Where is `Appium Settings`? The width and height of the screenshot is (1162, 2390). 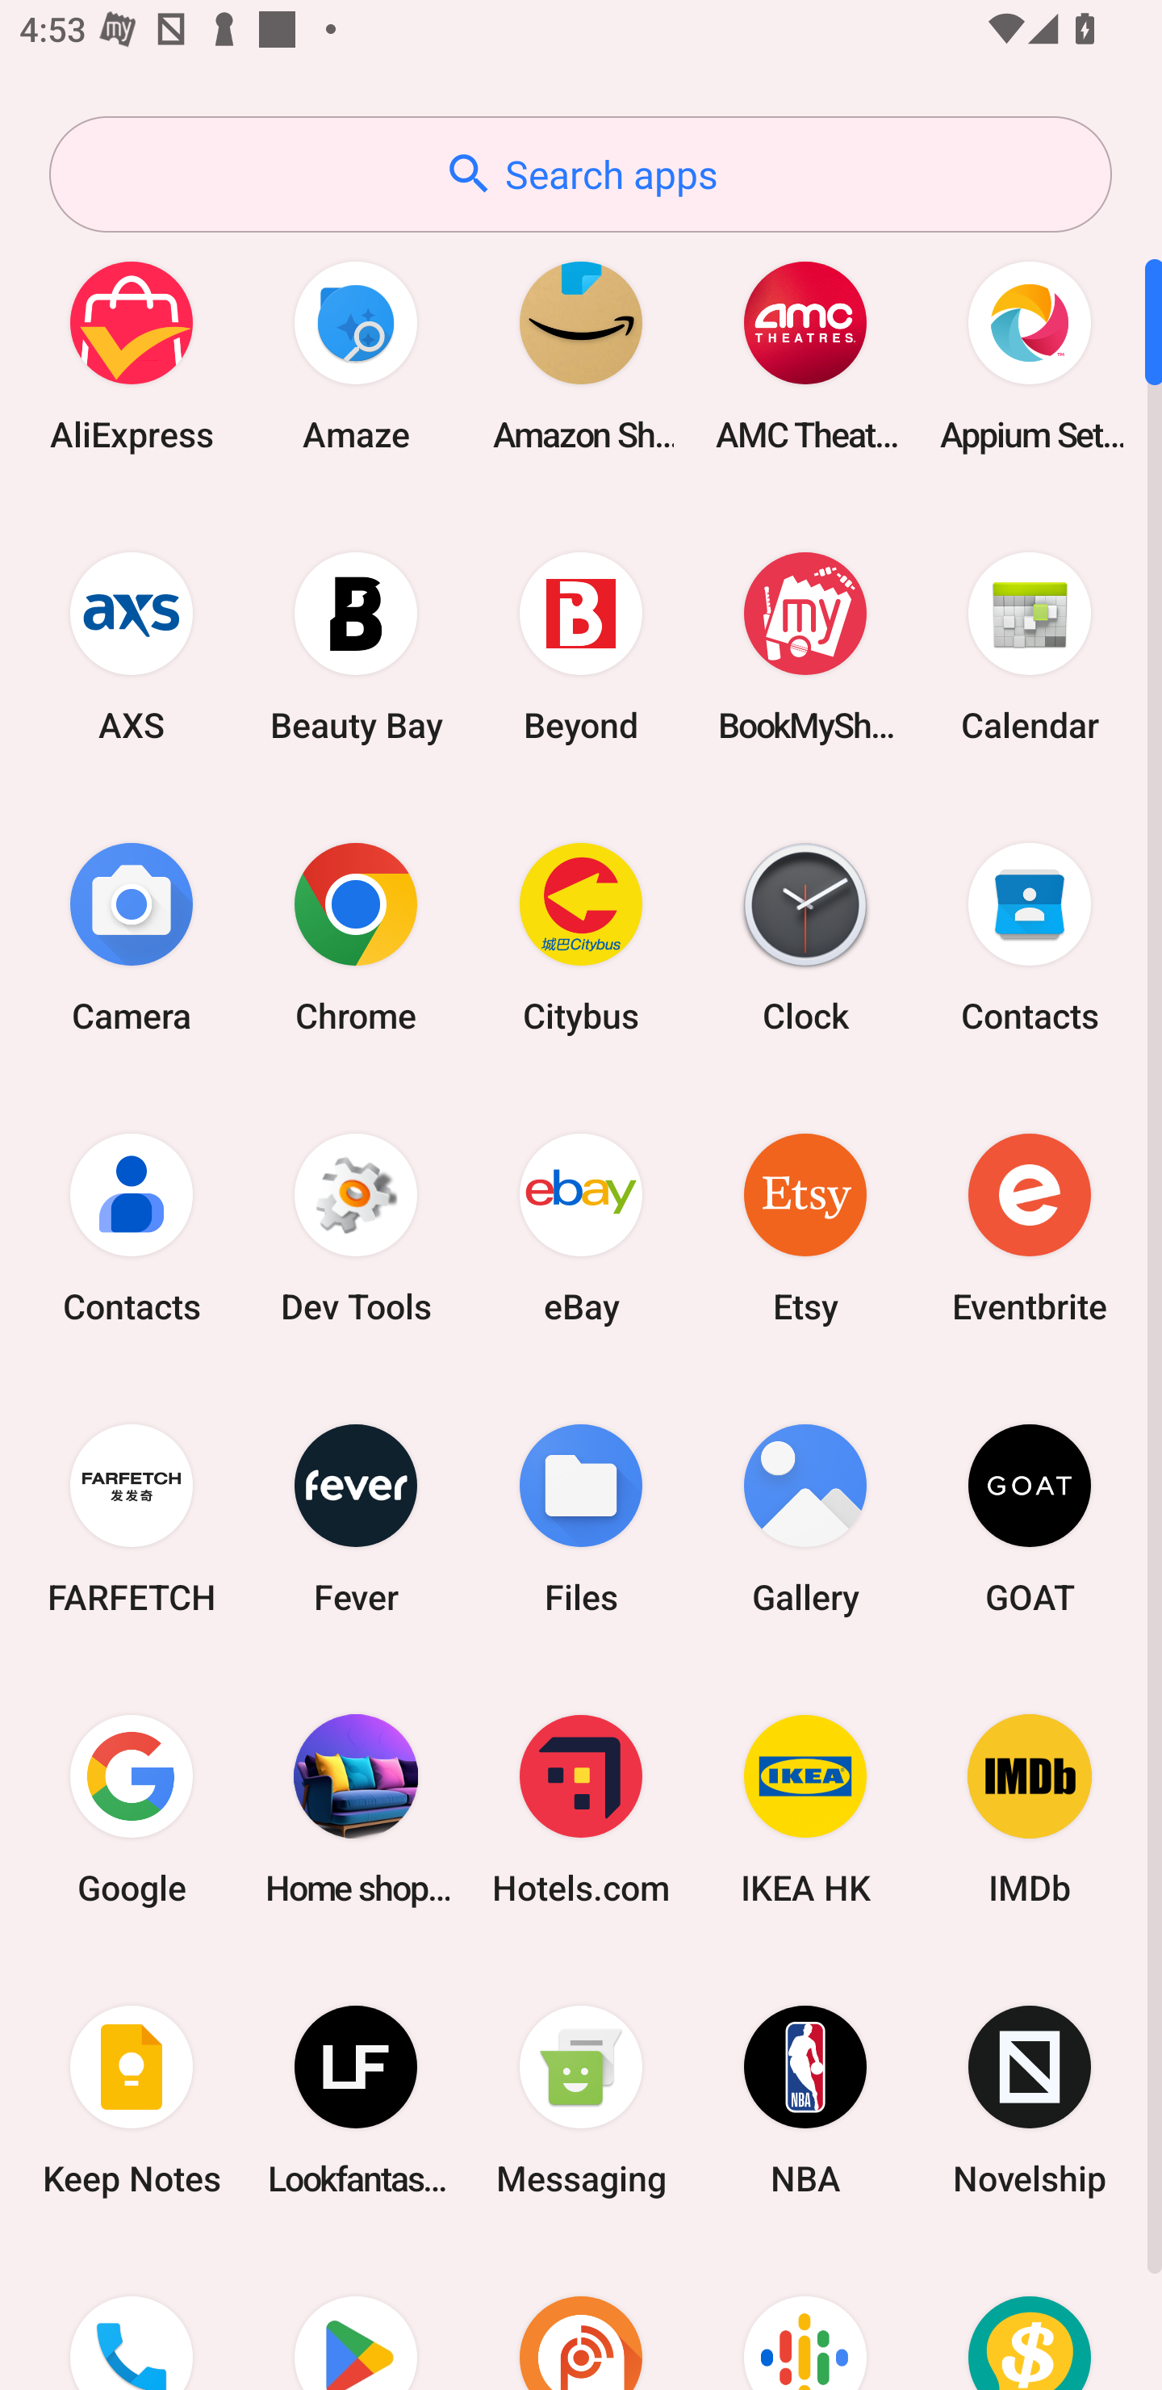
Appium Settings is located at coordinates (1030, 355).